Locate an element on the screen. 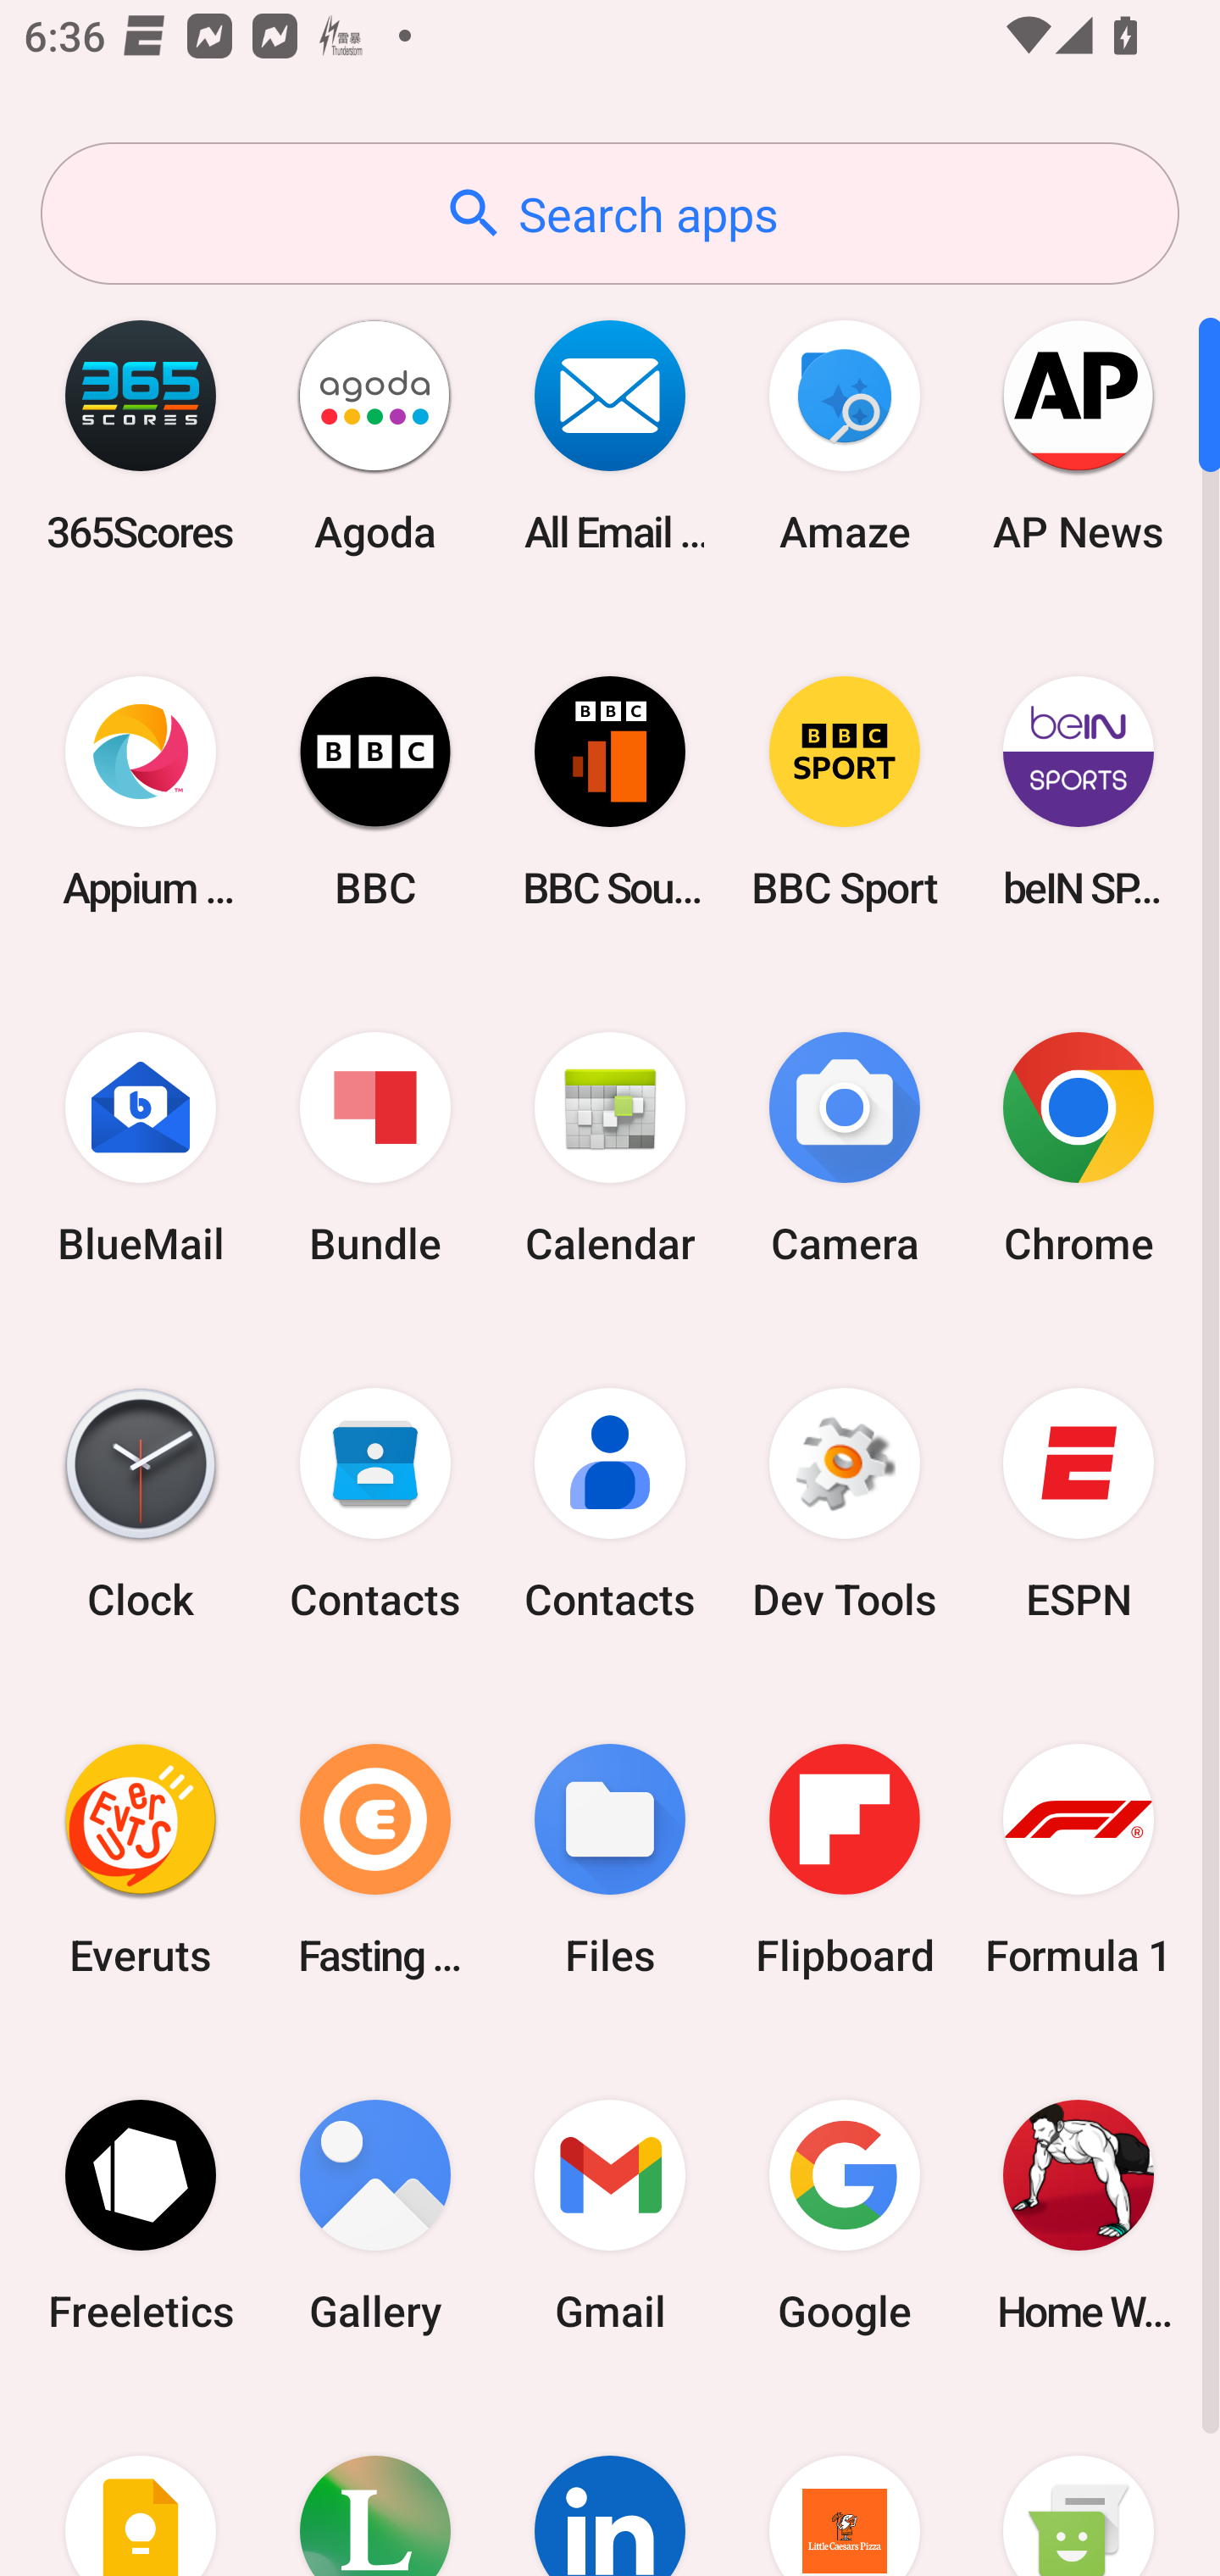  Camera is located at coordinates (844, 1149).